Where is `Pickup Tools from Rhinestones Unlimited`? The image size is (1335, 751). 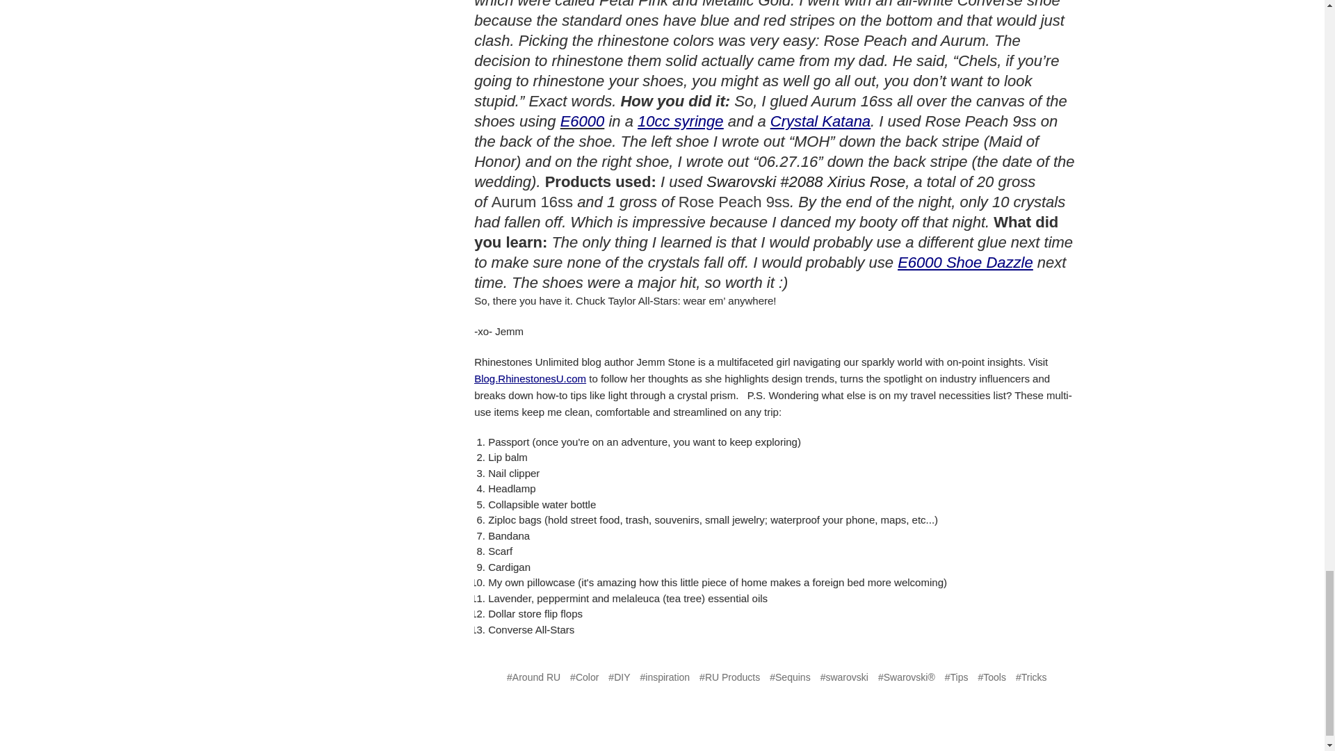 Pickup Tools from Rhinestones Unlimited is located at coordinates (820, 121).